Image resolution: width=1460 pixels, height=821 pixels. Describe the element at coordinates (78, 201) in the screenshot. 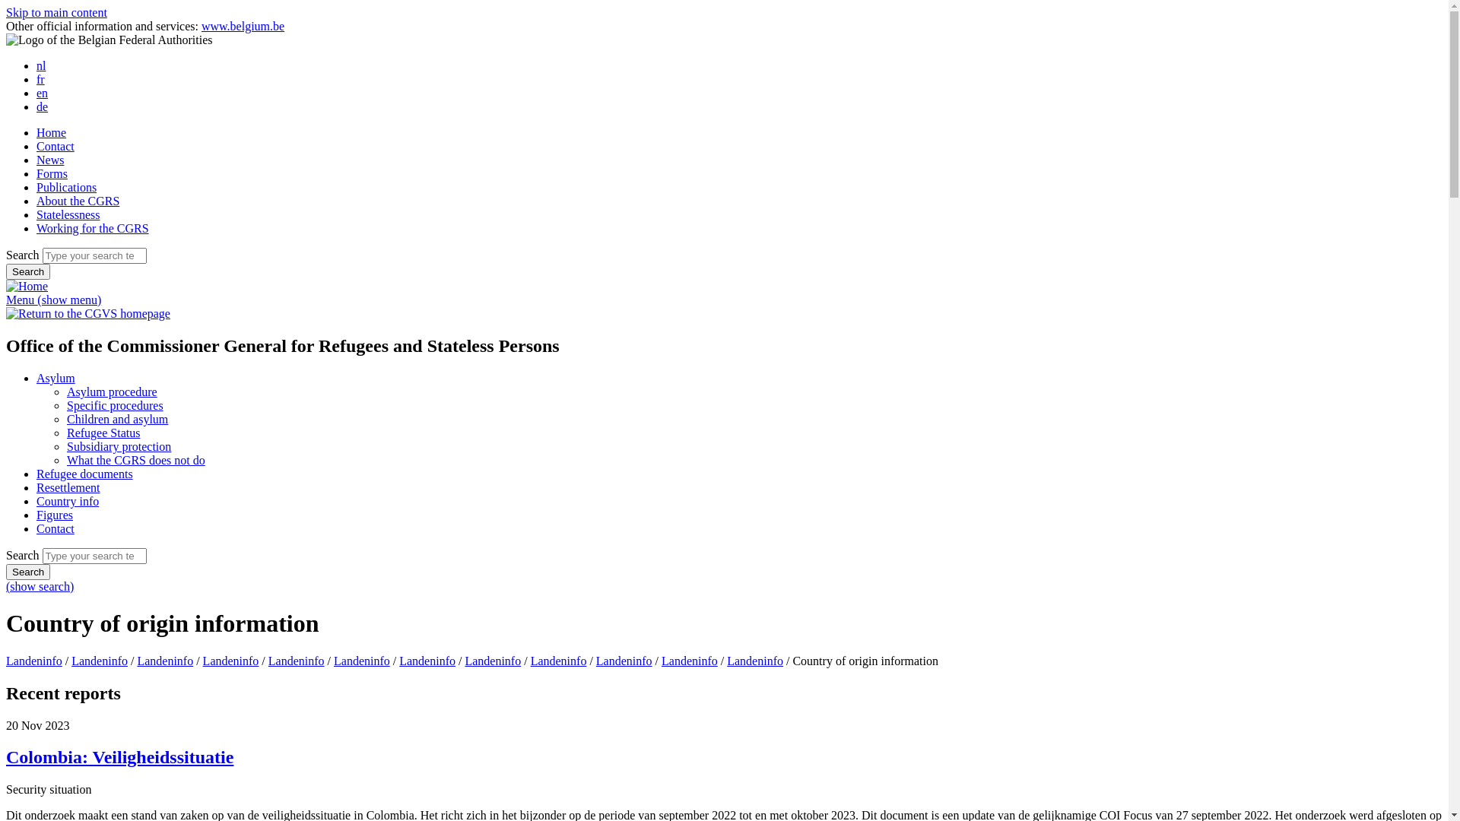

I see `About the CGRS` at that location.